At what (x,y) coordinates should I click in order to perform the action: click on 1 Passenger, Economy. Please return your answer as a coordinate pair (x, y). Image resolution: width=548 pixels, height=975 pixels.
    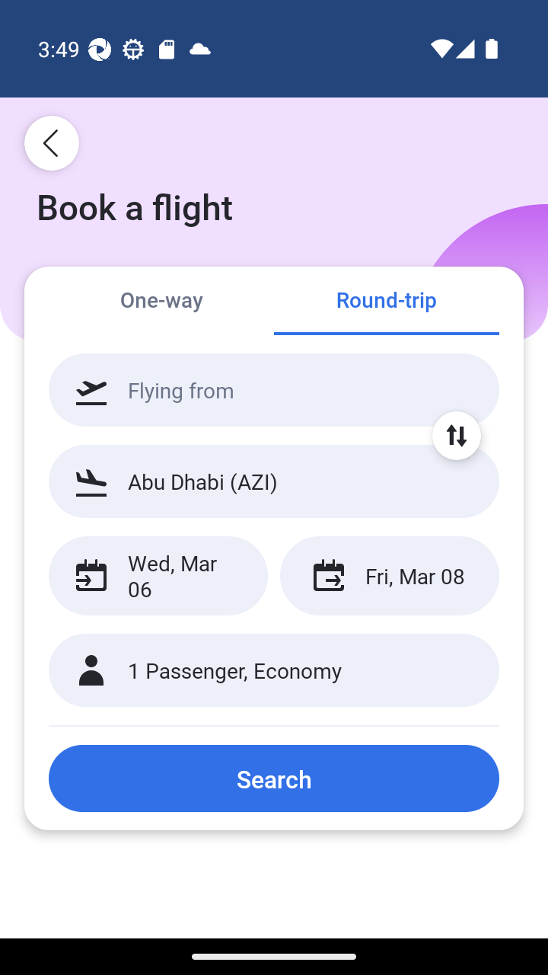
    Looking at the image, I should click on (274, 670).